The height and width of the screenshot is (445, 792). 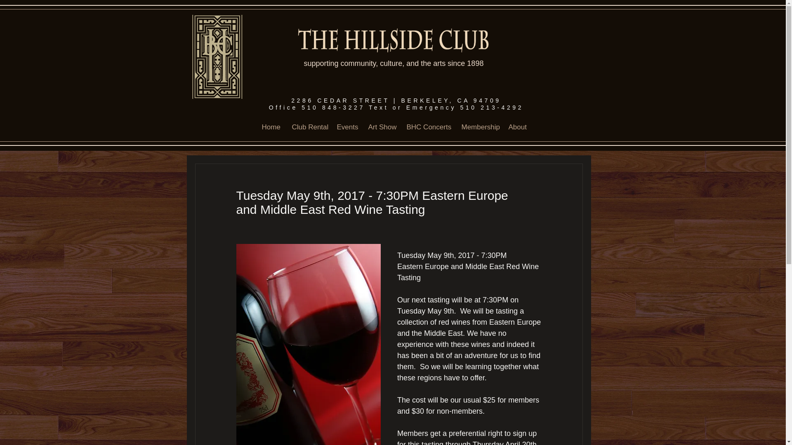 I want to click on Membership, so click(x=478, y=127).